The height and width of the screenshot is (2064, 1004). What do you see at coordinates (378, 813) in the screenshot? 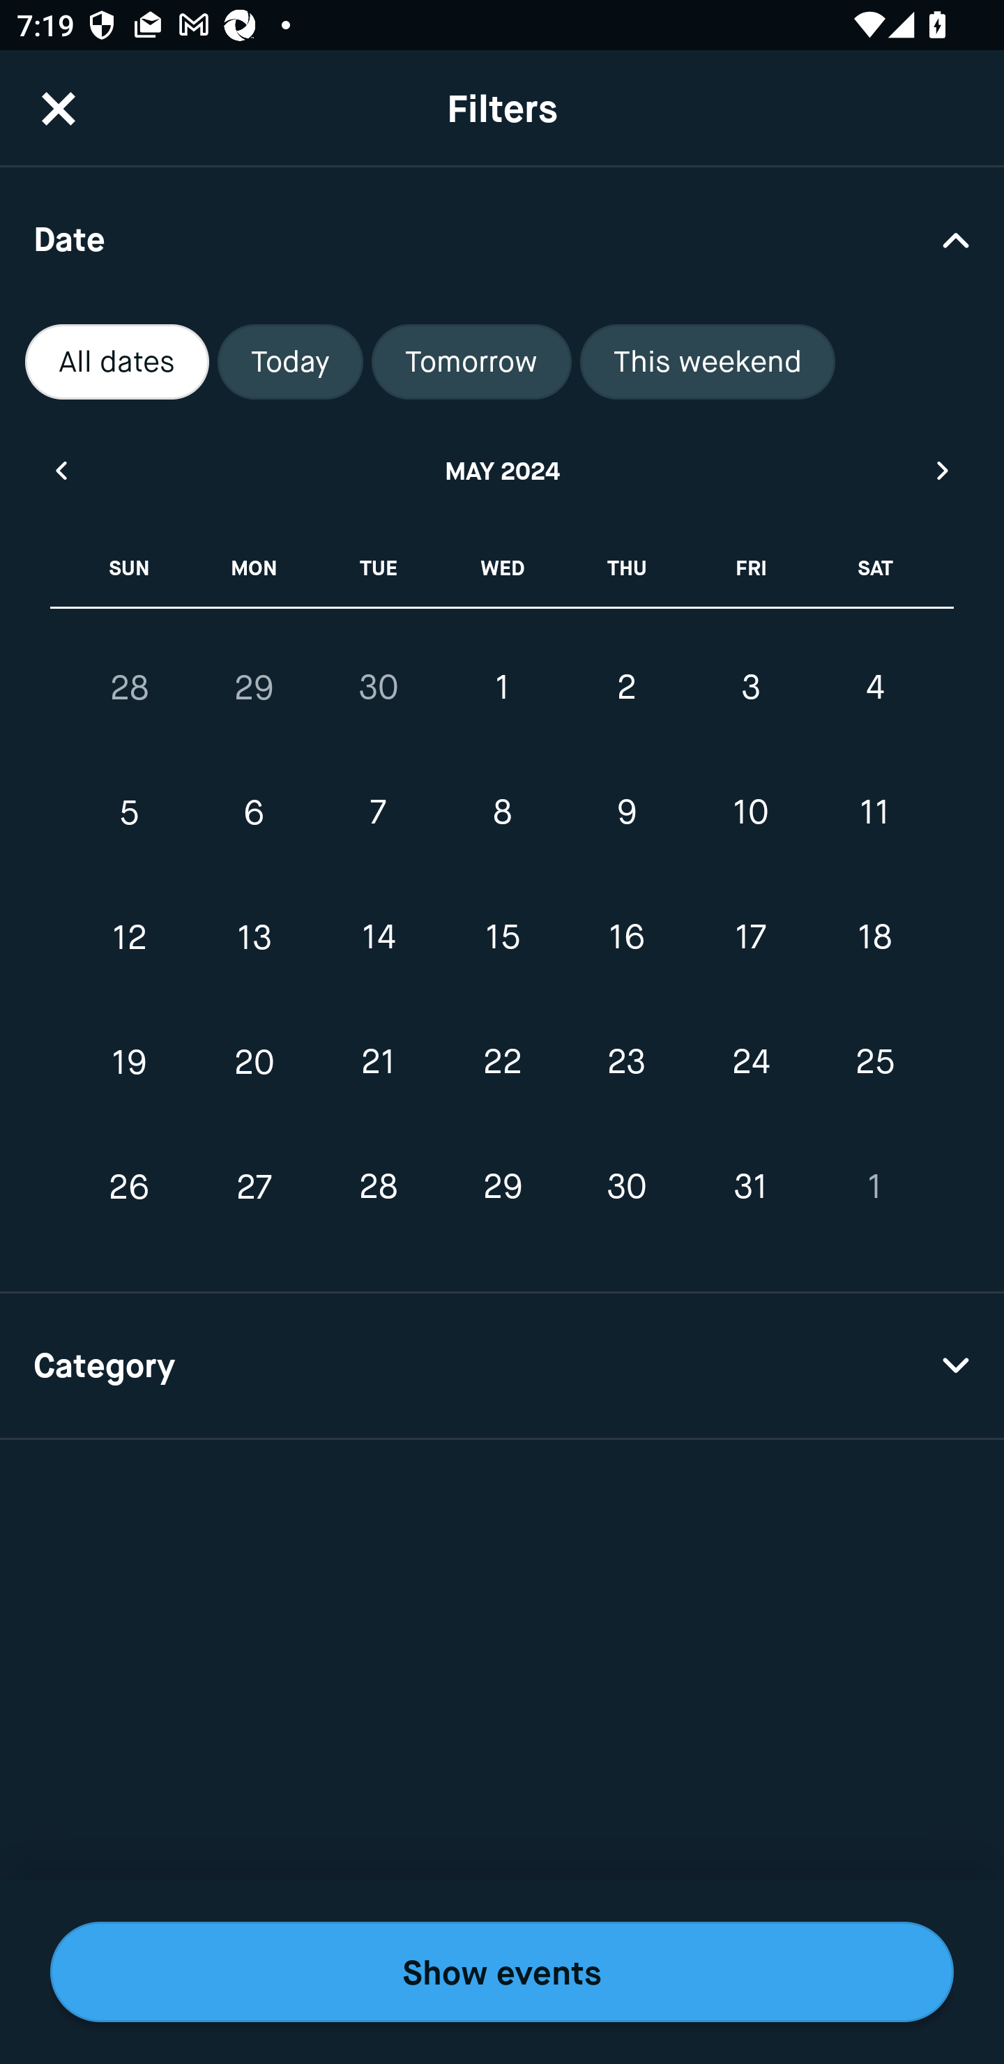
I see `7` at bounding box center [378, 813].